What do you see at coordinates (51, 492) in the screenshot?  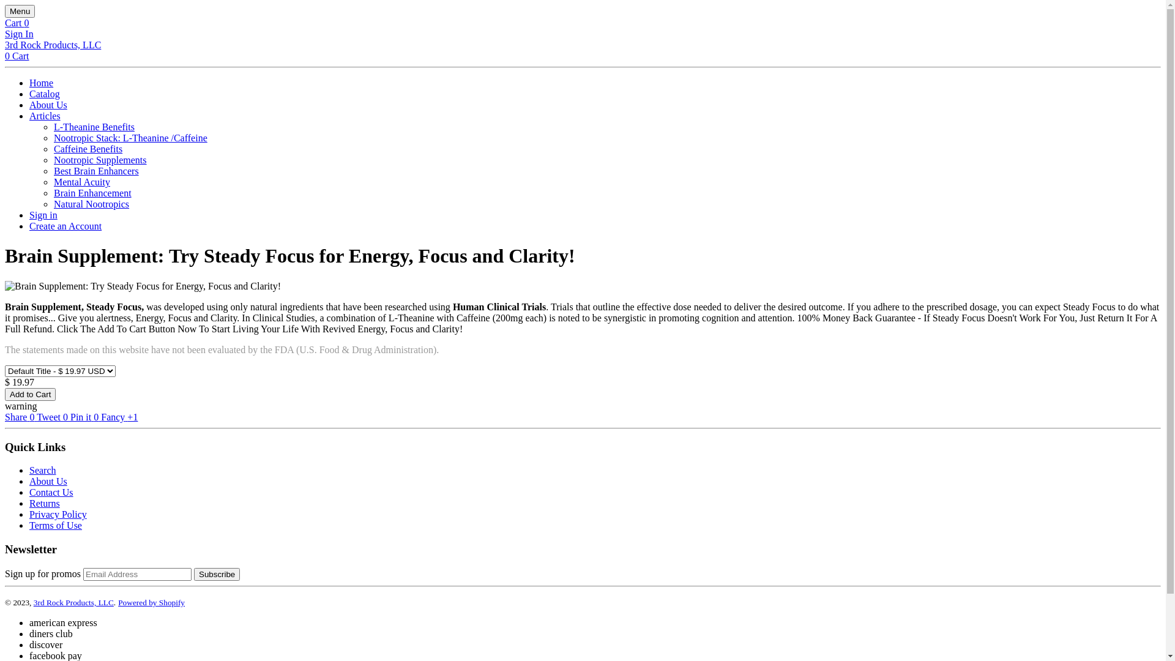 I see `Contact Us` at bounding box center [51, 492].